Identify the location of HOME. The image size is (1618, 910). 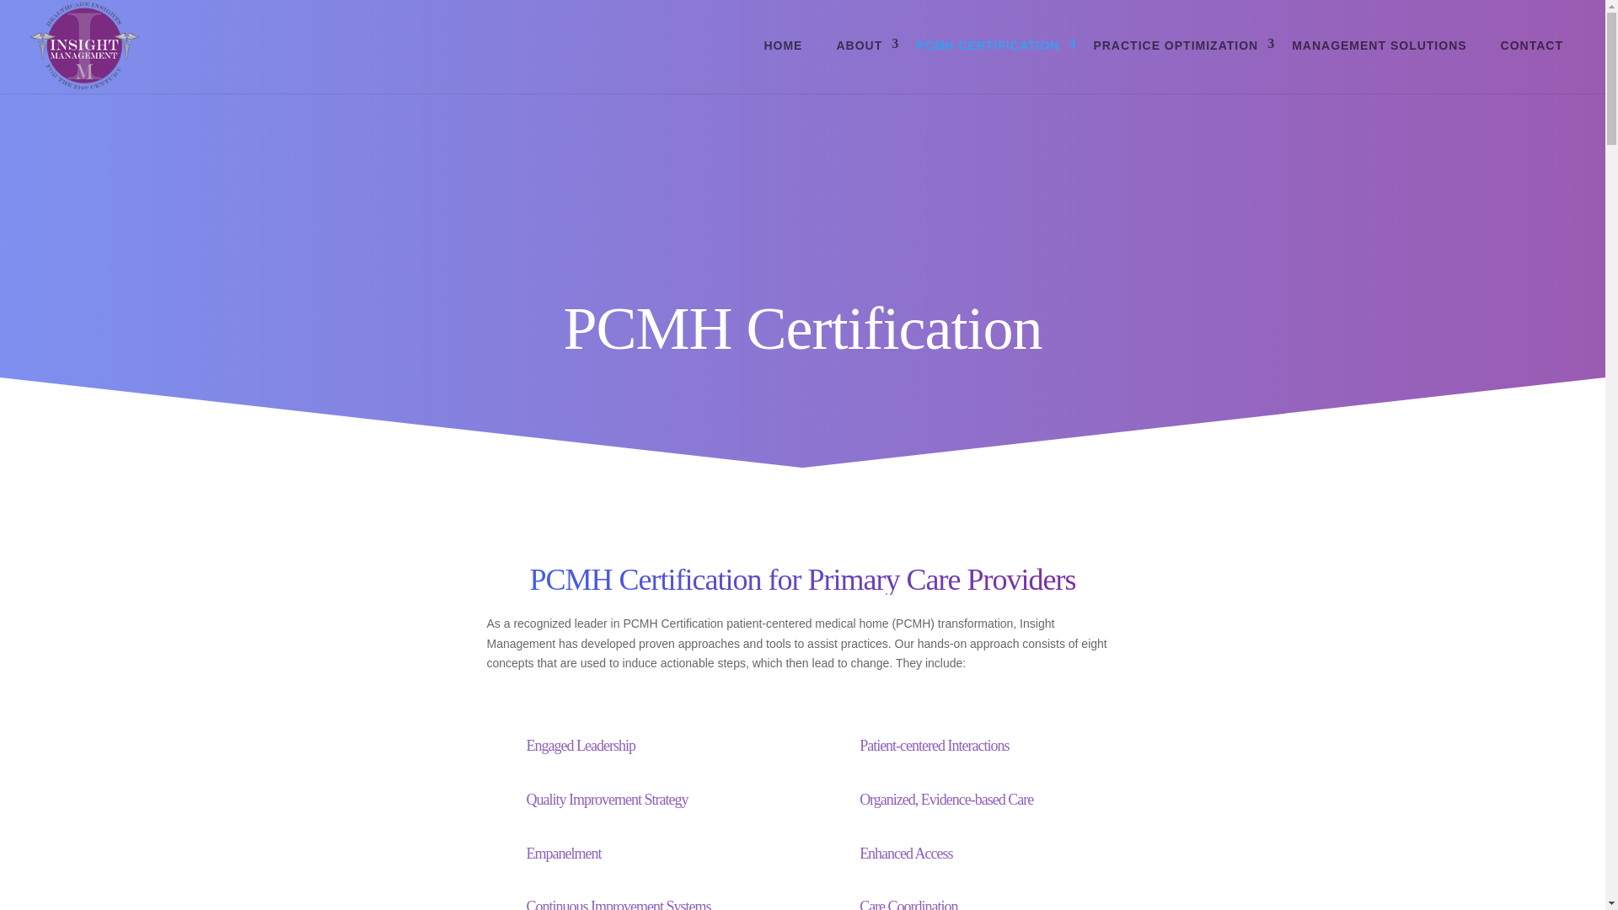
(782, 45).